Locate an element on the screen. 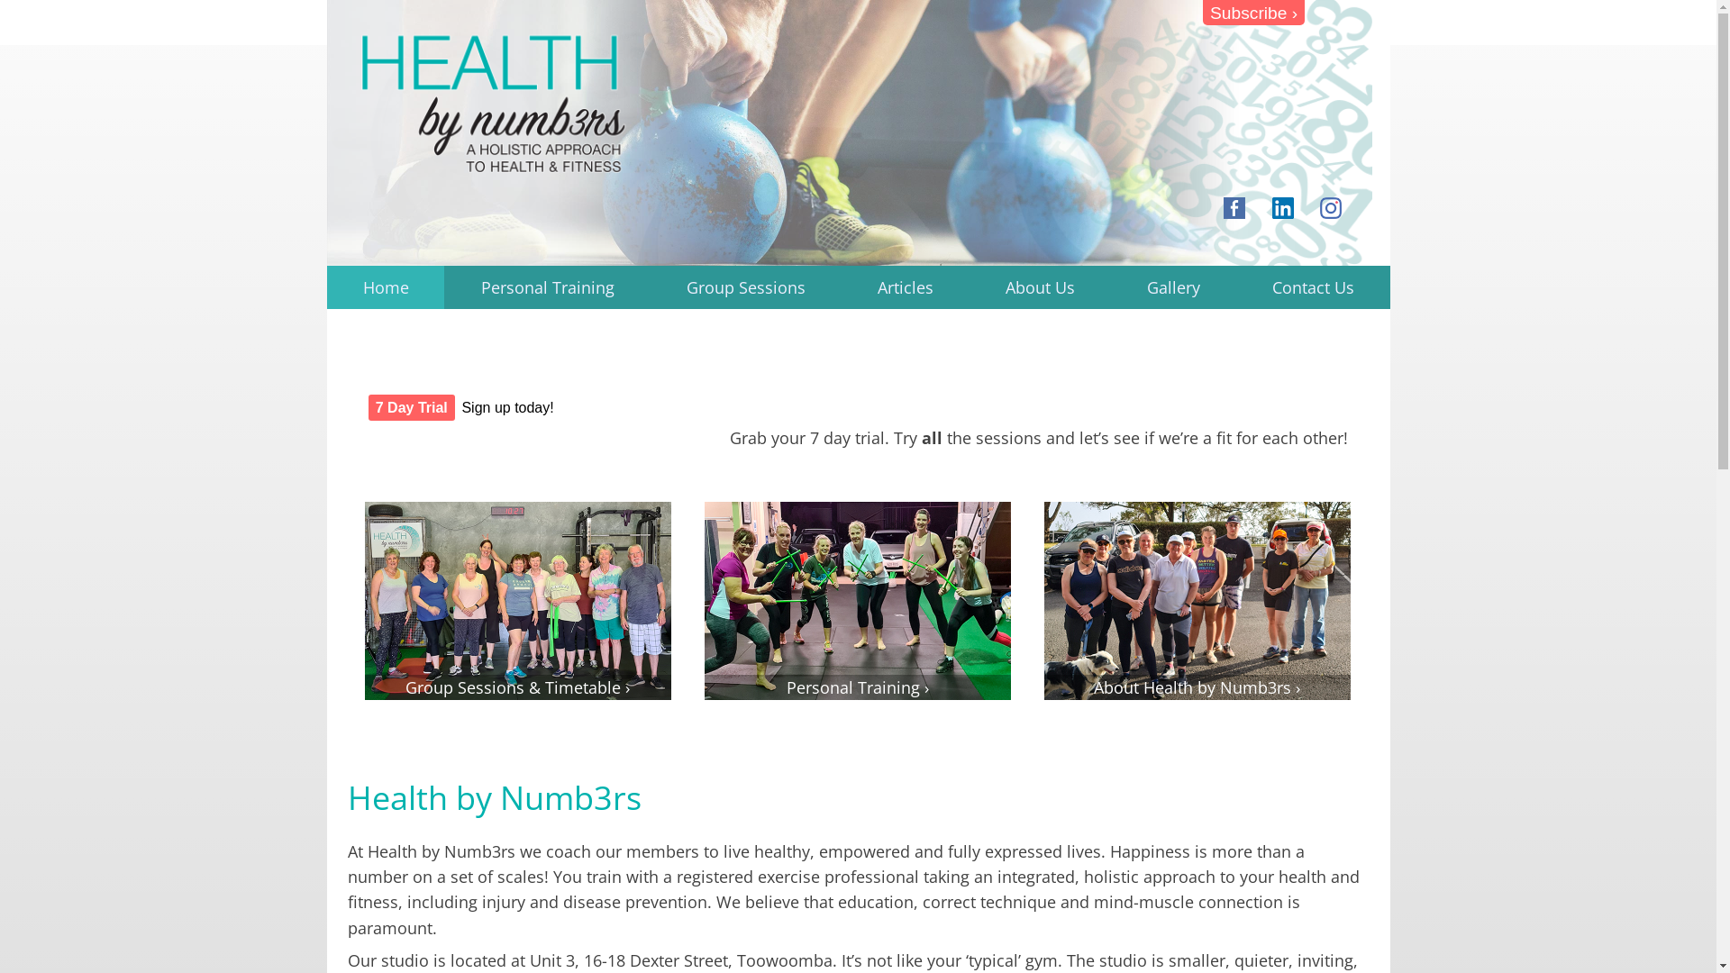  Open the Health By Numb3rs Instagram feed is located at coordinates (1331, 208).